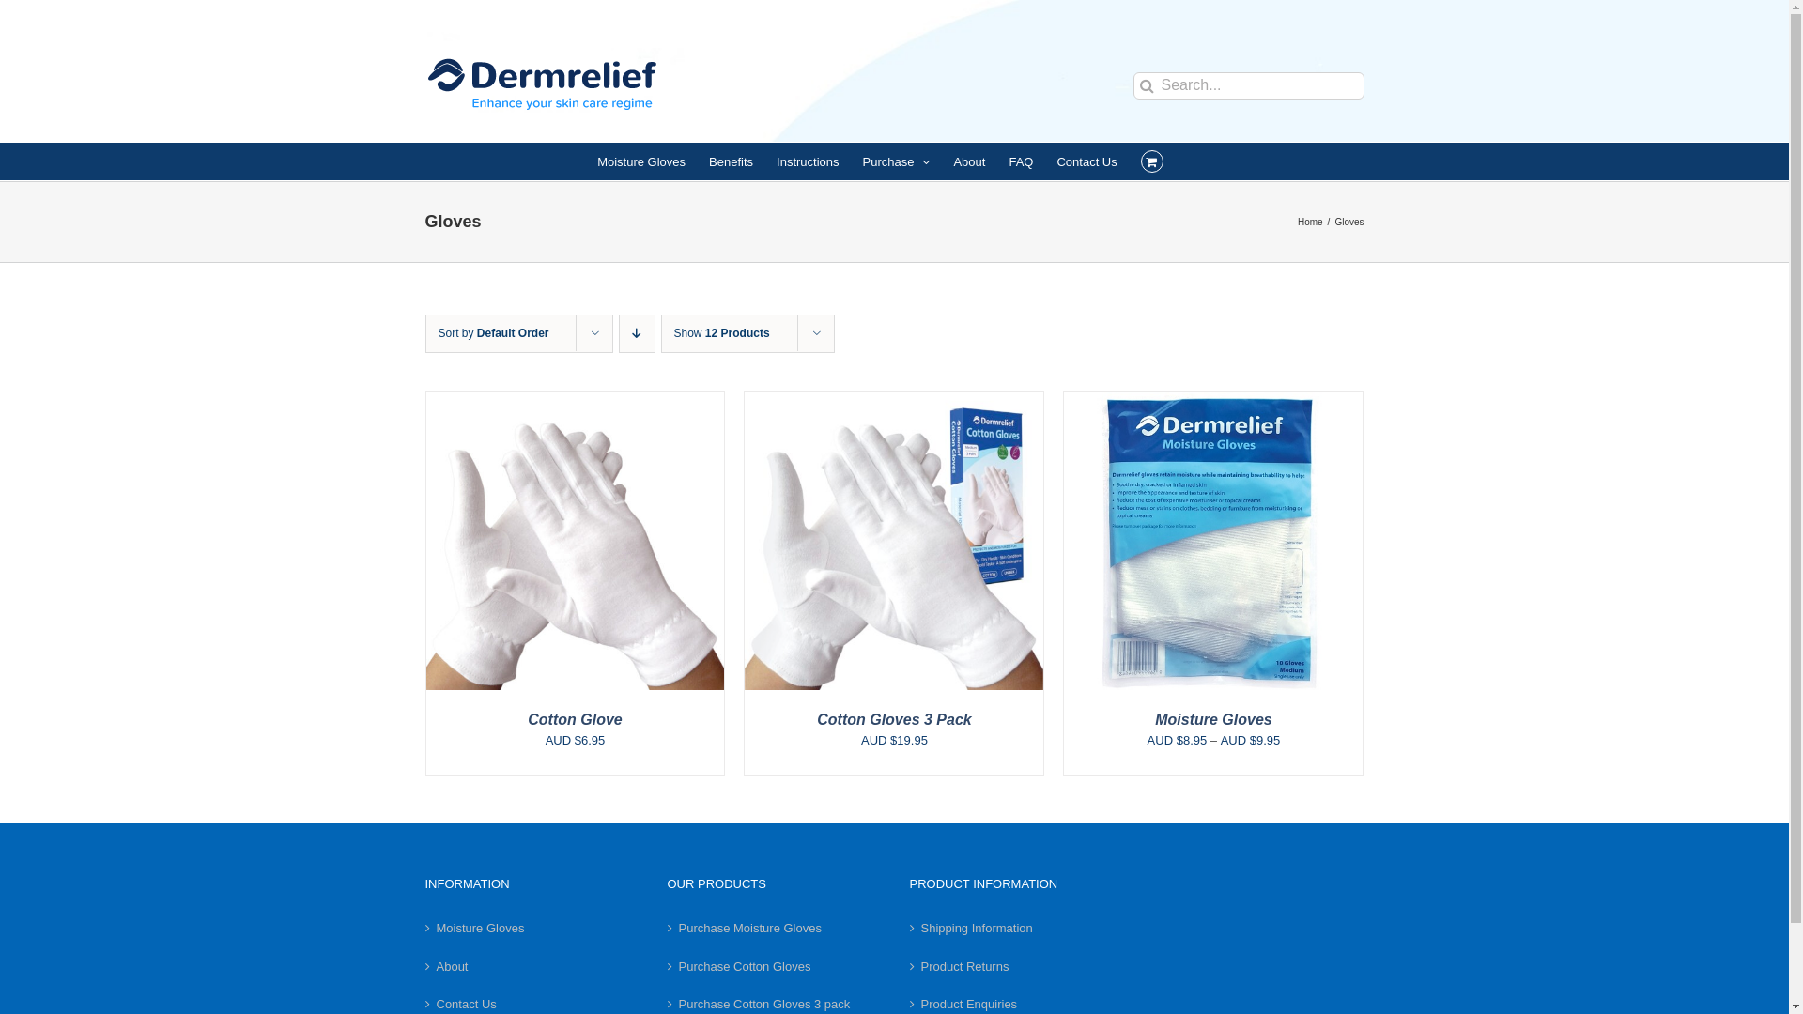 The width and height of the screenshot is (1803, 1014). What do you see at coordinates (894, 719) in the screenshot?
I see `Cotton Gloves 3 Pack` at bounding box center [894, 719].